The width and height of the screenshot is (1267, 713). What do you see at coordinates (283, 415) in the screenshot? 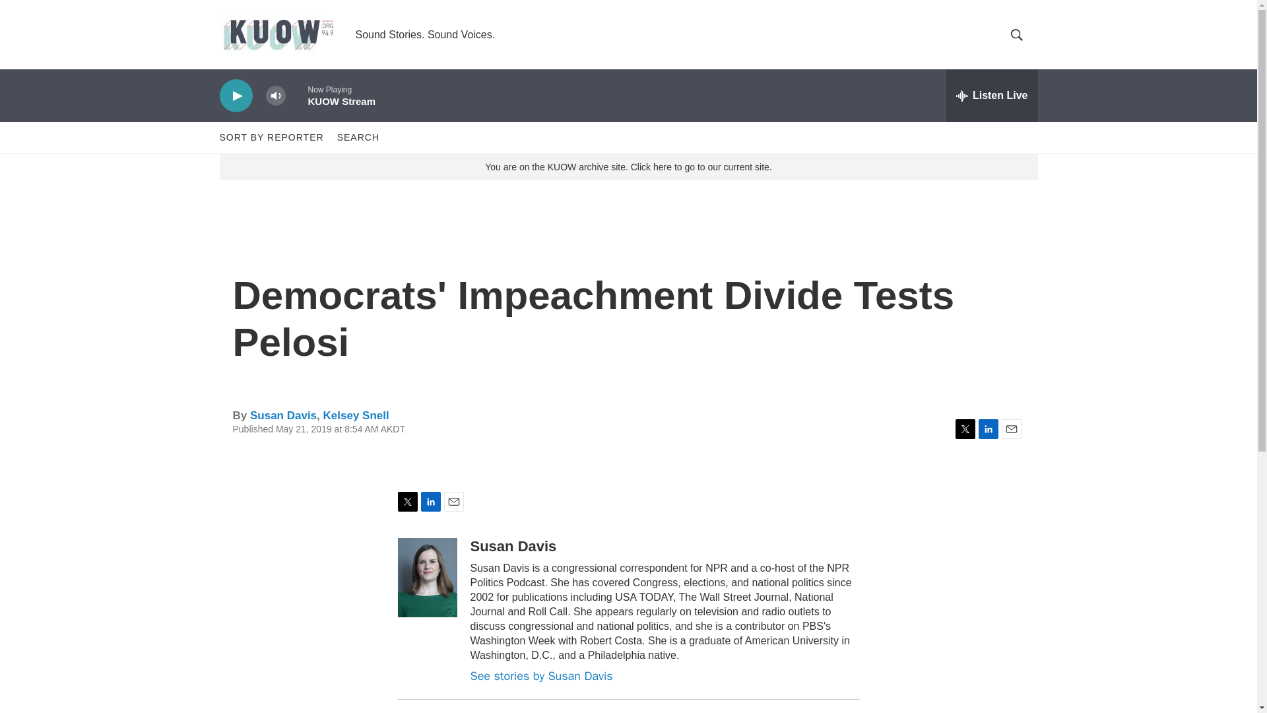
I see `Susan Davis` at bounding box center [283, 415].